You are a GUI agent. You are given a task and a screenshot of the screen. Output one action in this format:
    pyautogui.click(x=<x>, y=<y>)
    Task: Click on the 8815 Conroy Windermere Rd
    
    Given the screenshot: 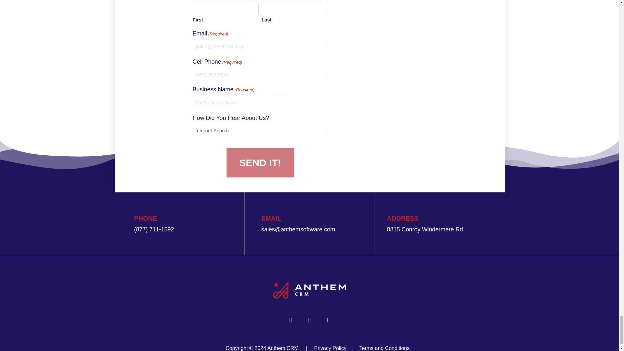 What is the action you would take?
    pyautogui.click(x=425, y=229)
    